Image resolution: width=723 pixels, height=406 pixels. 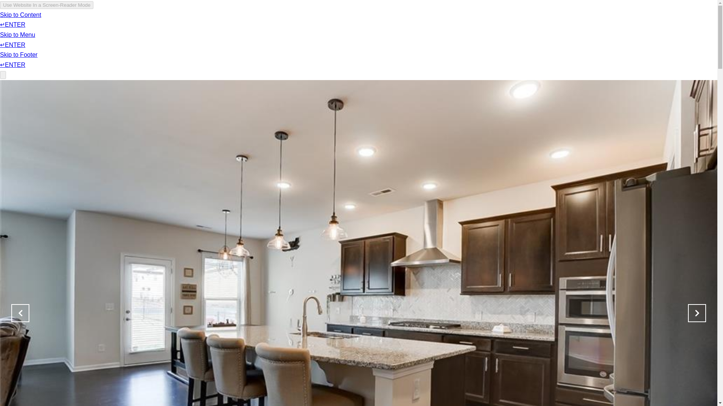 I want to click on CHARLOTTE REAL ESTATE, so click(x=207, y=28).